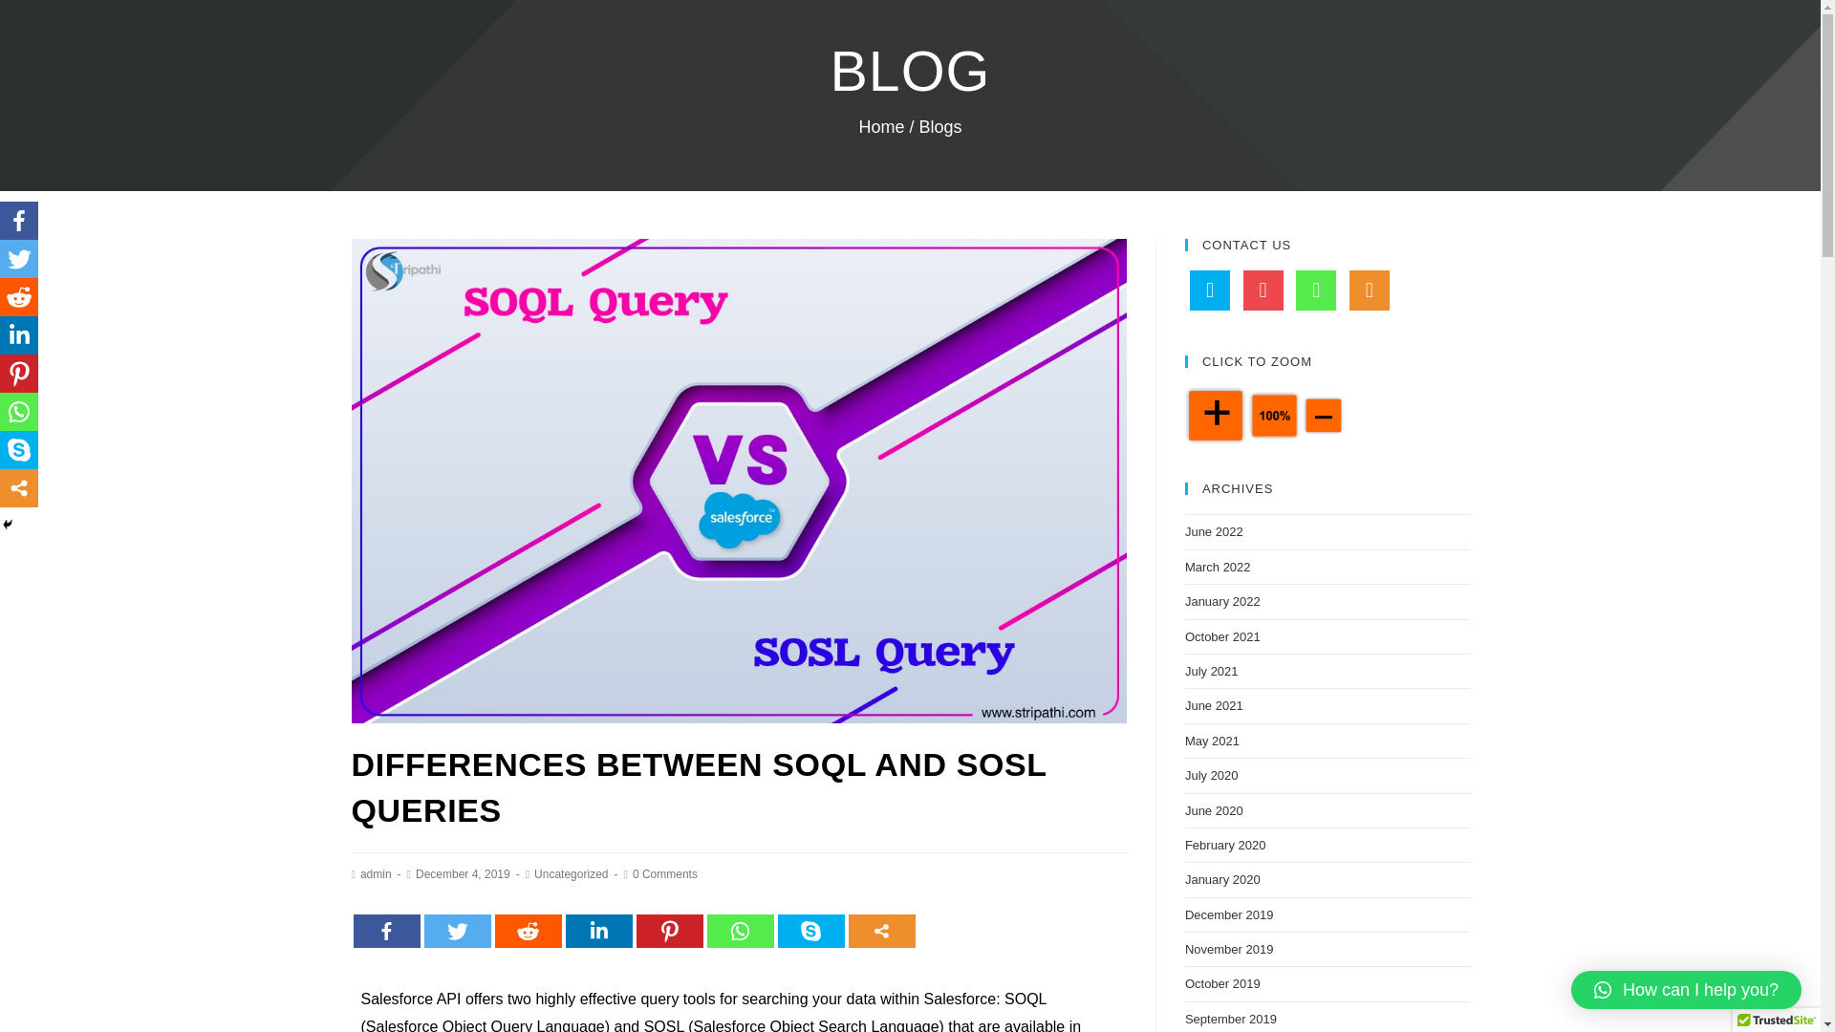 This screenshot has width=1835, height=1032. What do you see at coordinates (528, 931) in the screenshot?
I see `Reddit` at bounding box center [528, 931].